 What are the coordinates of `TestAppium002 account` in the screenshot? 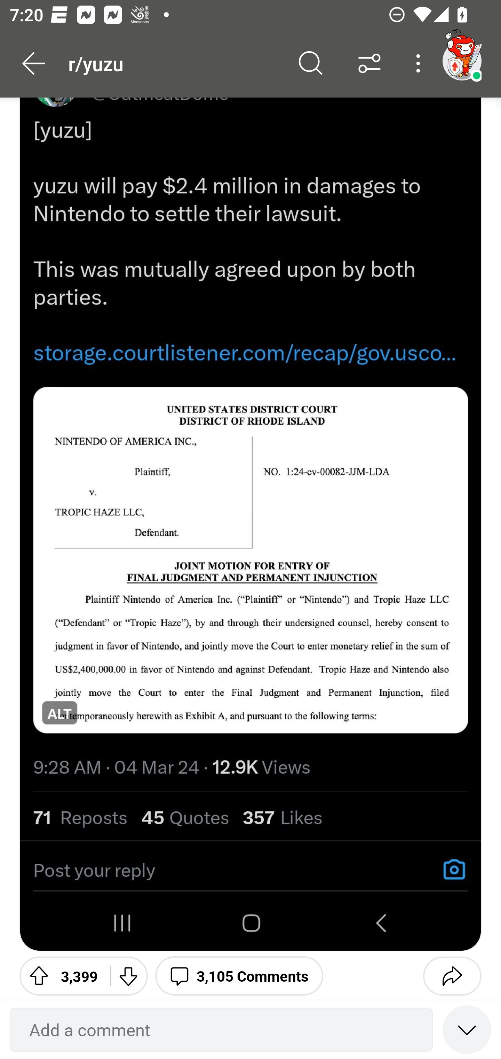 It's located at (462, 61).